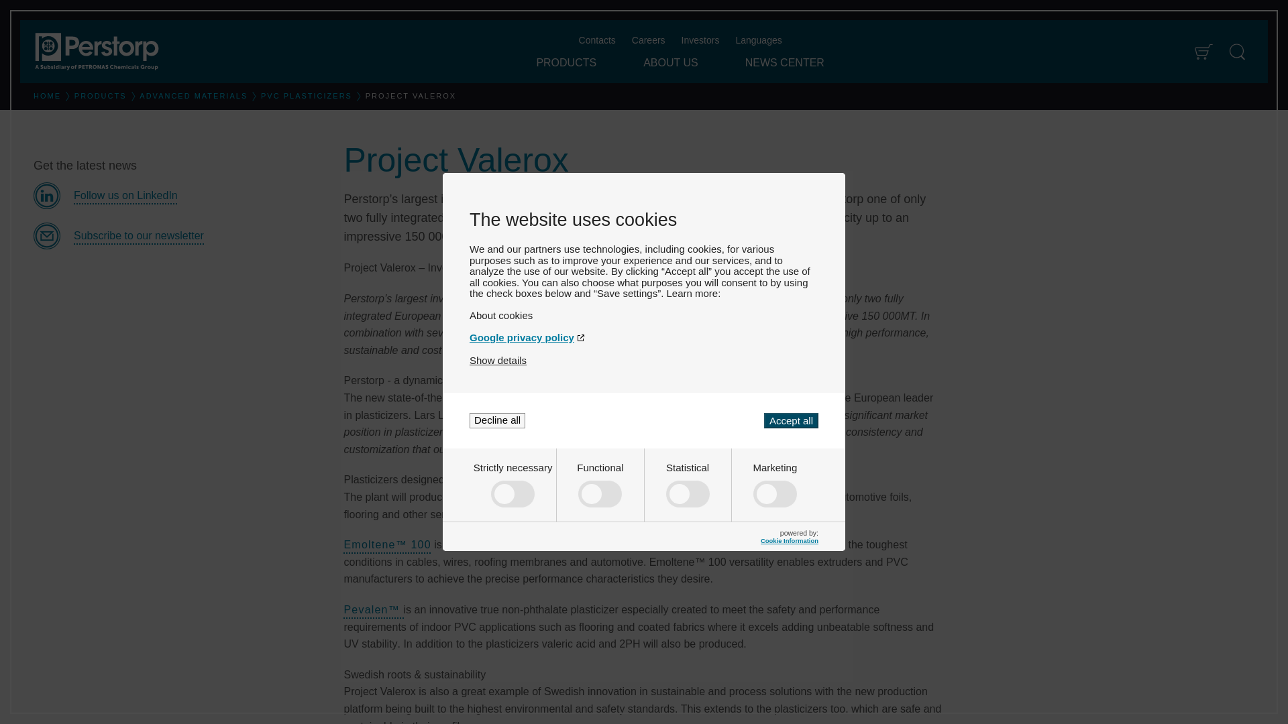 Image resolution: width=1288 pixels, height=724 pixels. What do you see at coordinates (498, 420) in the screenshot?
I see `Decline all` at bounding box center [498, 420].